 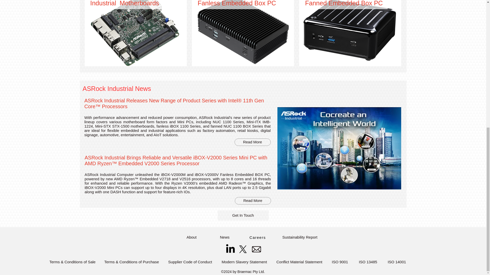 What do you see at coordinates (125, 3) in the screenshot?
I see `Industrial  Motherboards` at bounding box center [125, 3].